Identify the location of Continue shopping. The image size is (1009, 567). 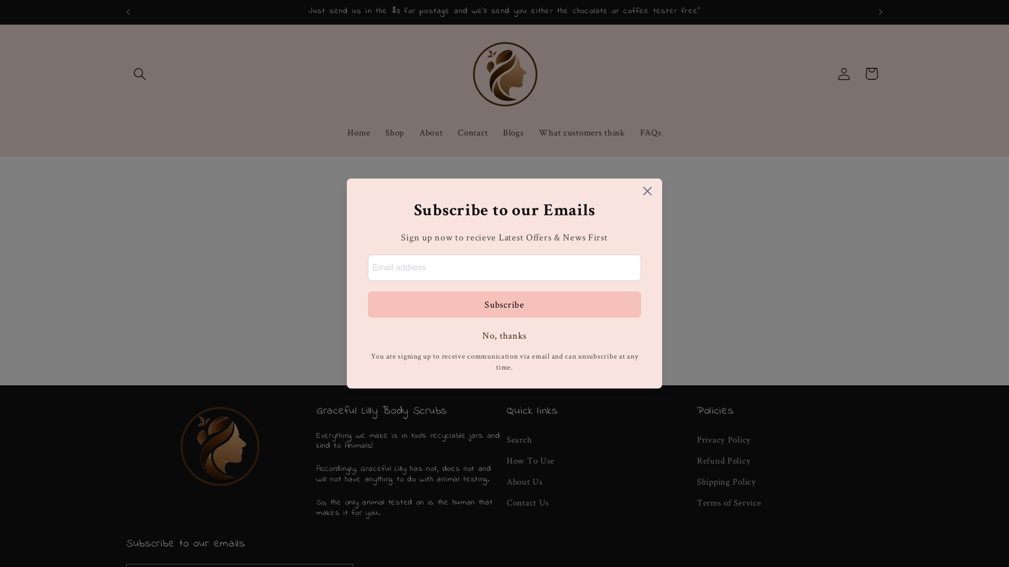
(504, 327).